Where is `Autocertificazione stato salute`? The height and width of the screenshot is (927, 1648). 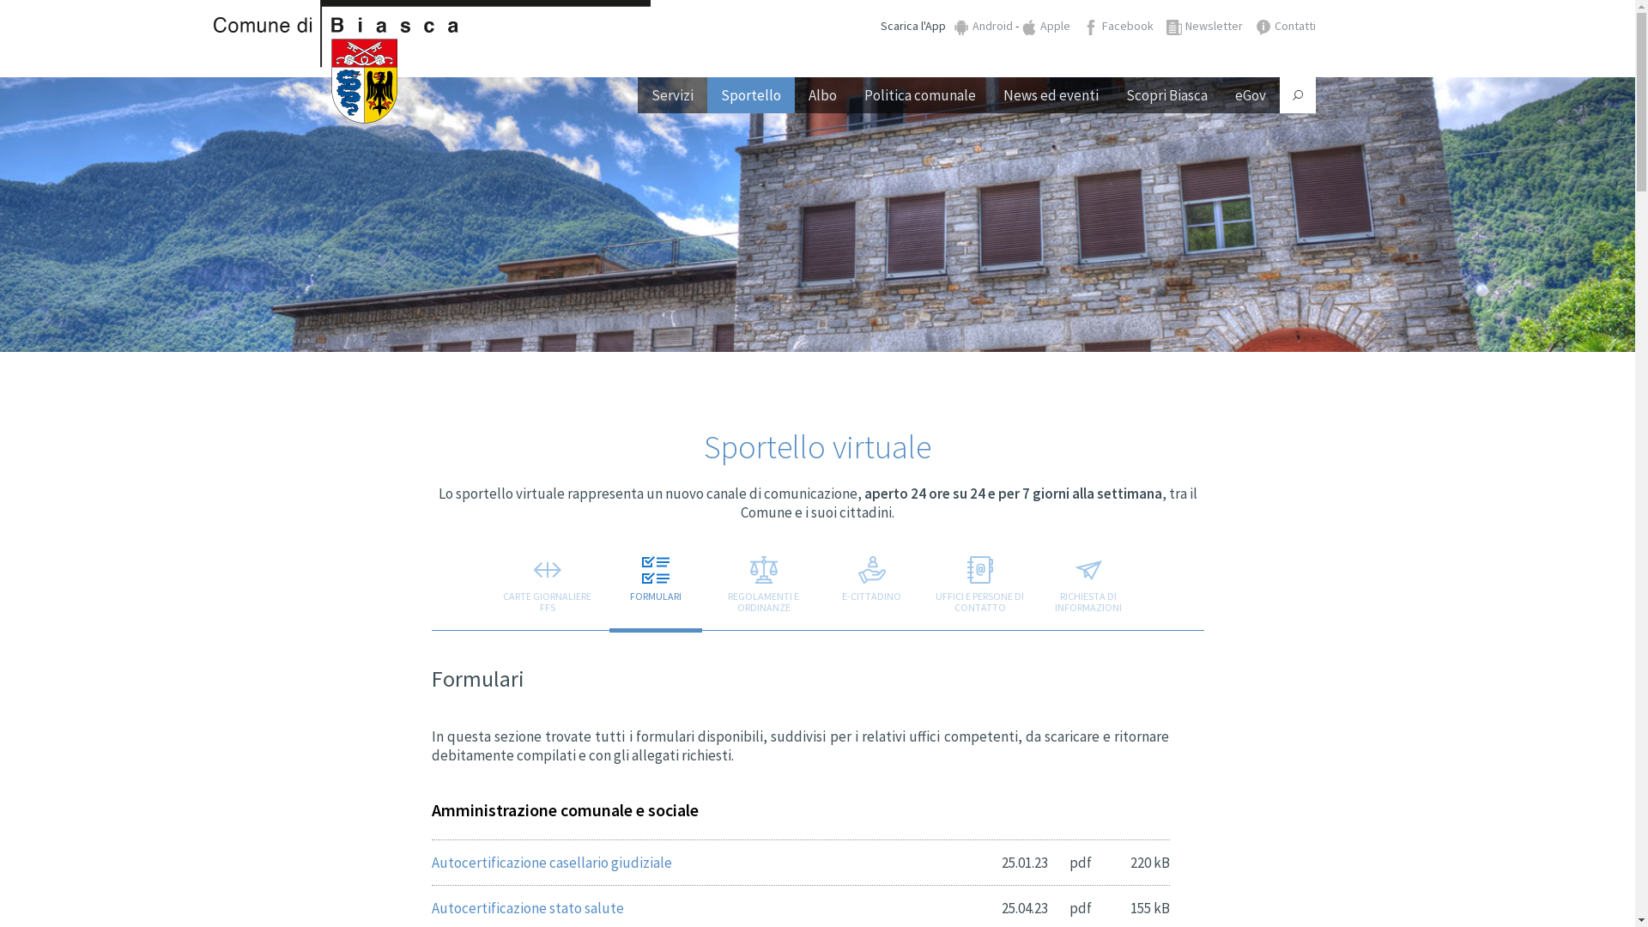
Autocertificazione stato salute is located at coordinates (527, 908).